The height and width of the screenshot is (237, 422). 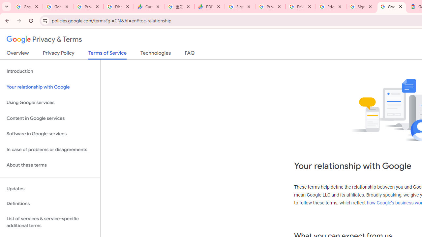 What do you see at coordinates (50, 87) in the screenshot?
I see `Your relationship with Google` at bounding box center [50, 87].